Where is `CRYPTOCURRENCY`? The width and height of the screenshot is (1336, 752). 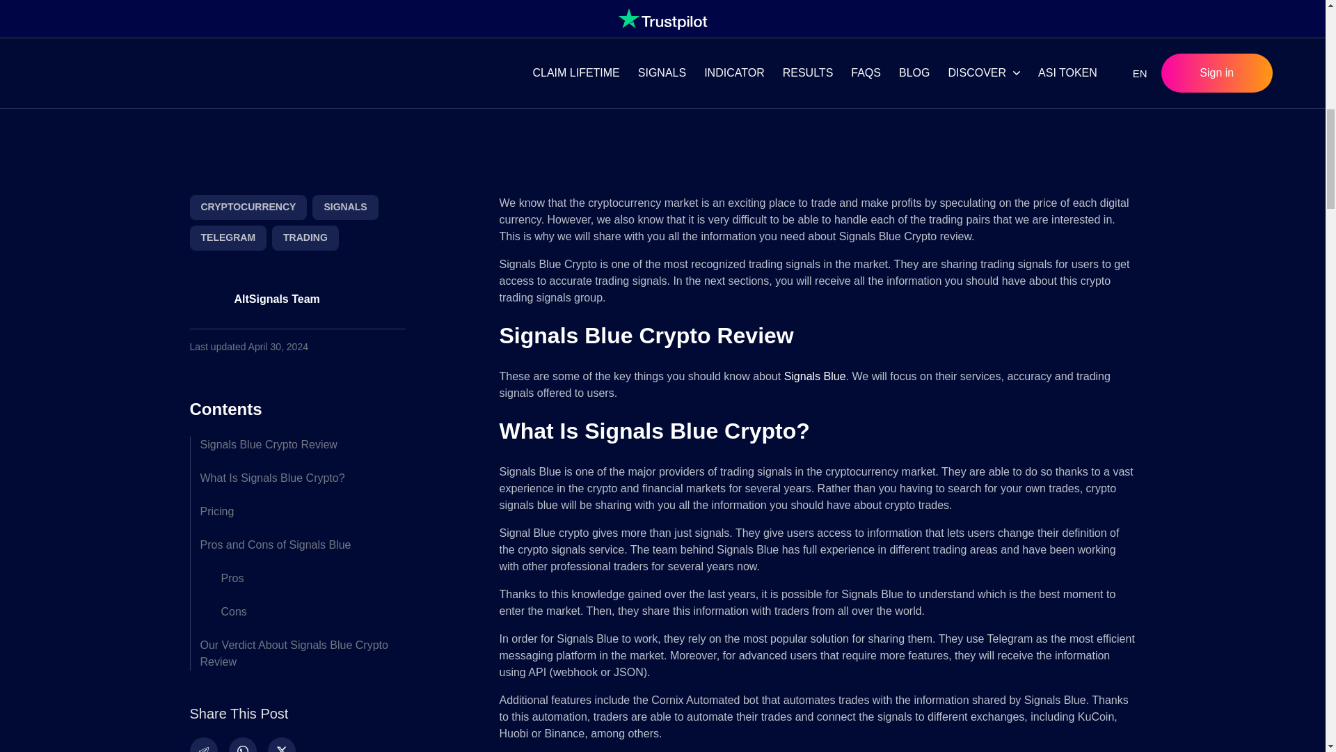
CRYPTOCURRENCY is located at coordinates (248, 207).